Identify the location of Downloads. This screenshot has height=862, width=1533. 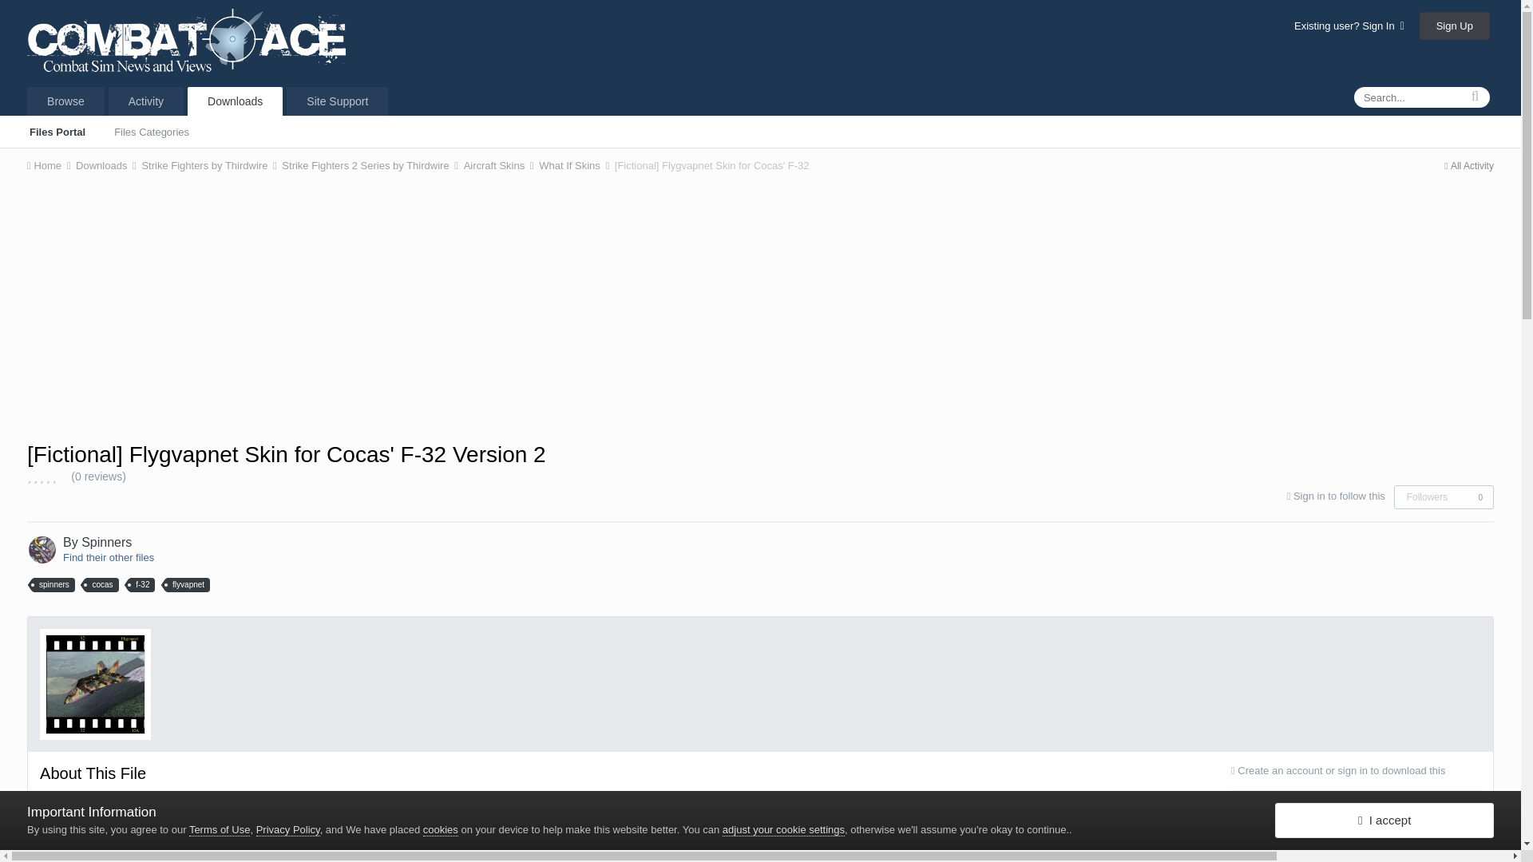
(235, 101).